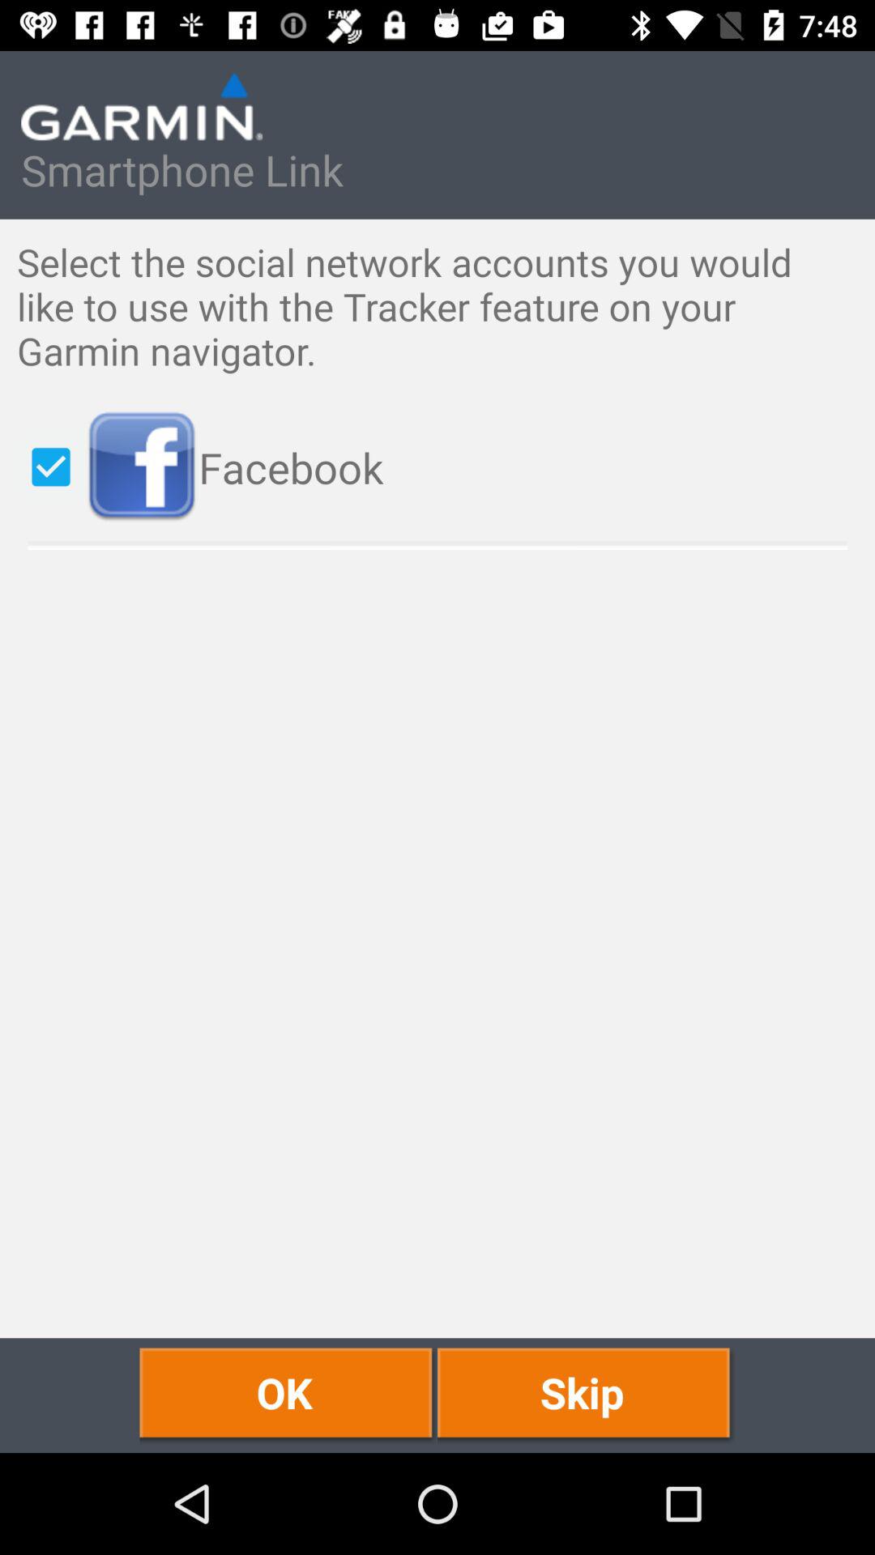 This screenshot has height=1555, width=875. Describe the element at coordinates (472, 466) in the screenshot. I see `tap the facebook item` at that location.